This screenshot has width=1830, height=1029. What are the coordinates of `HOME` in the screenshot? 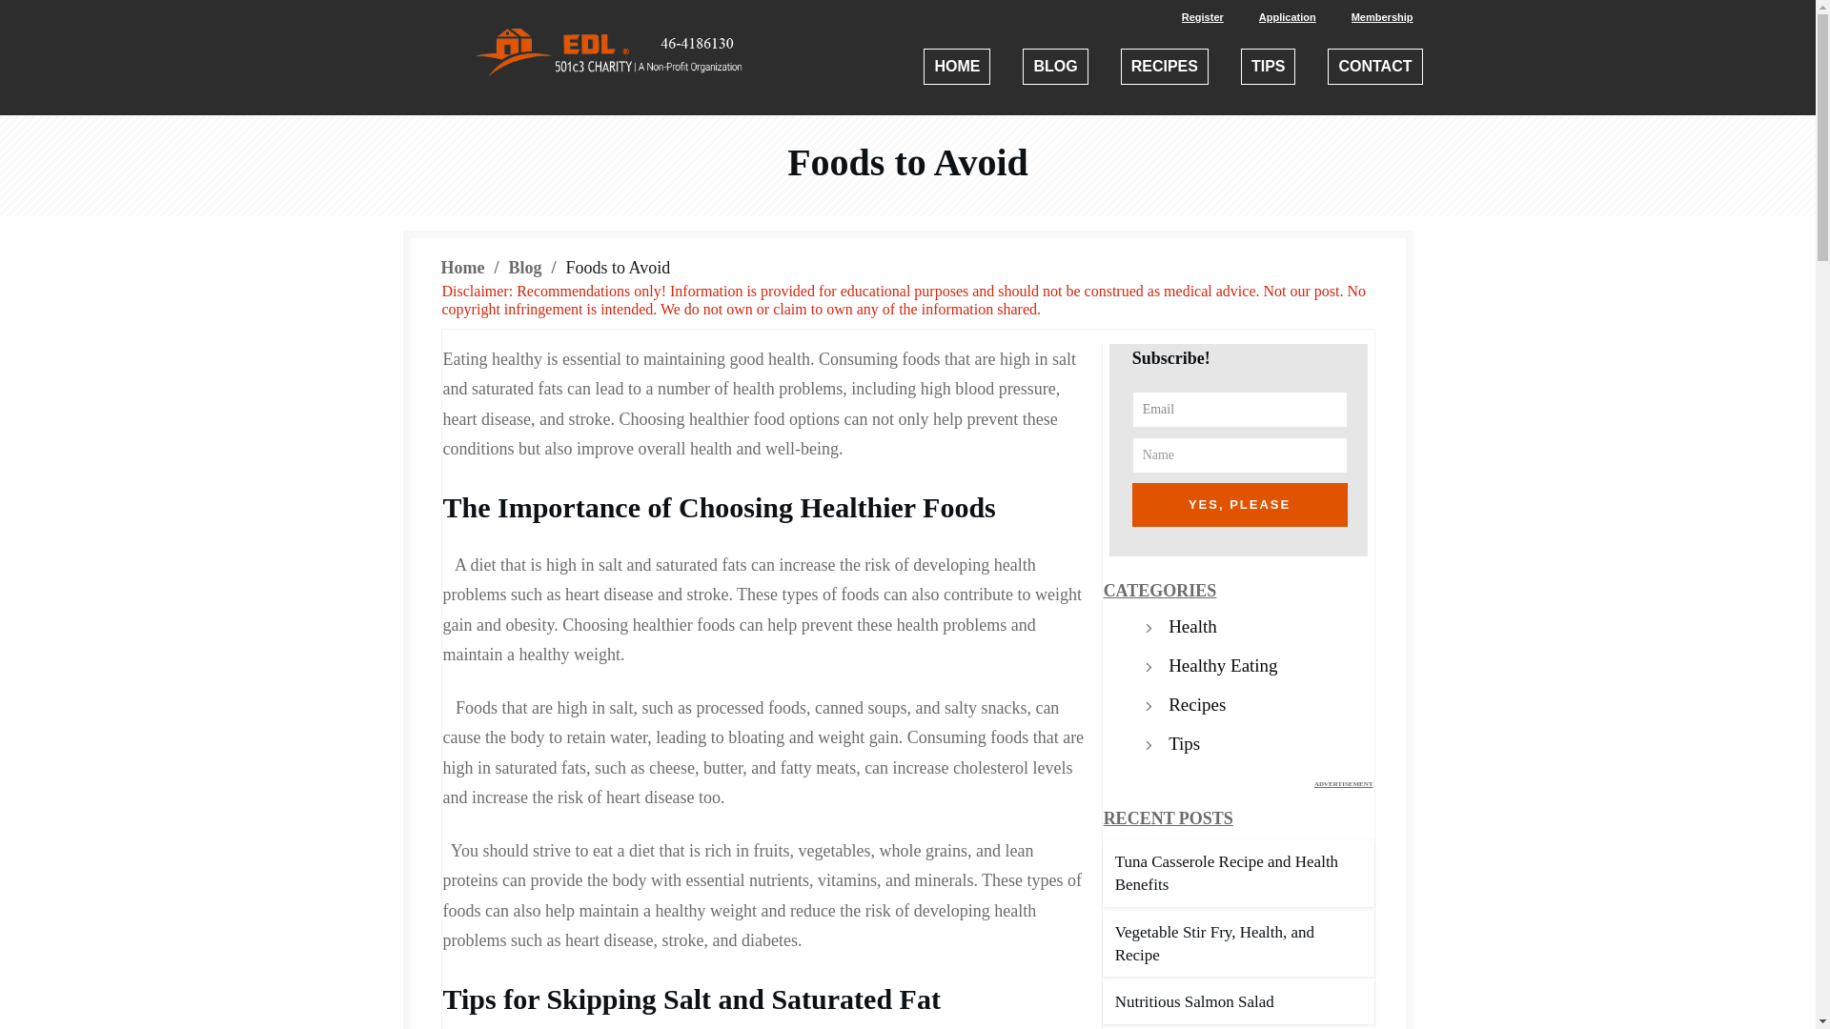 It's located at (956, 67).